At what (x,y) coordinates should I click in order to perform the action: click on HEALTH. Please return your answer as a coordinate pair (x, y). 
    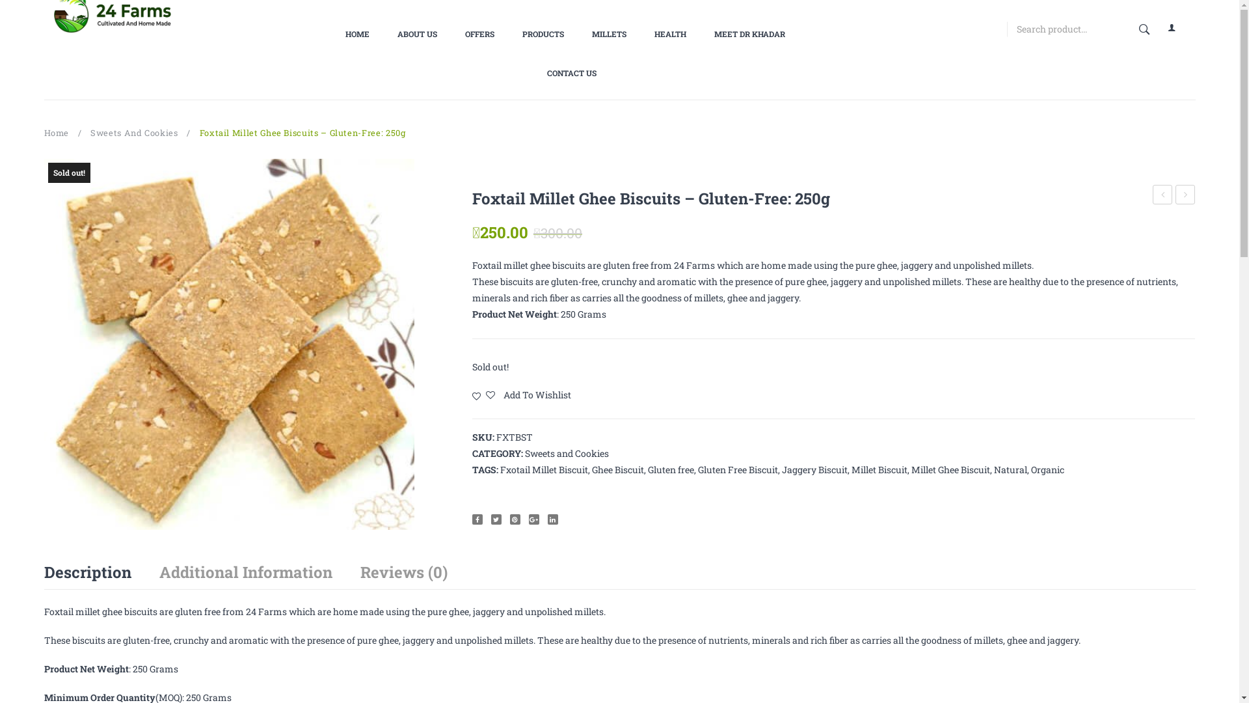
    Looking at the image, I should click on (670, 34).